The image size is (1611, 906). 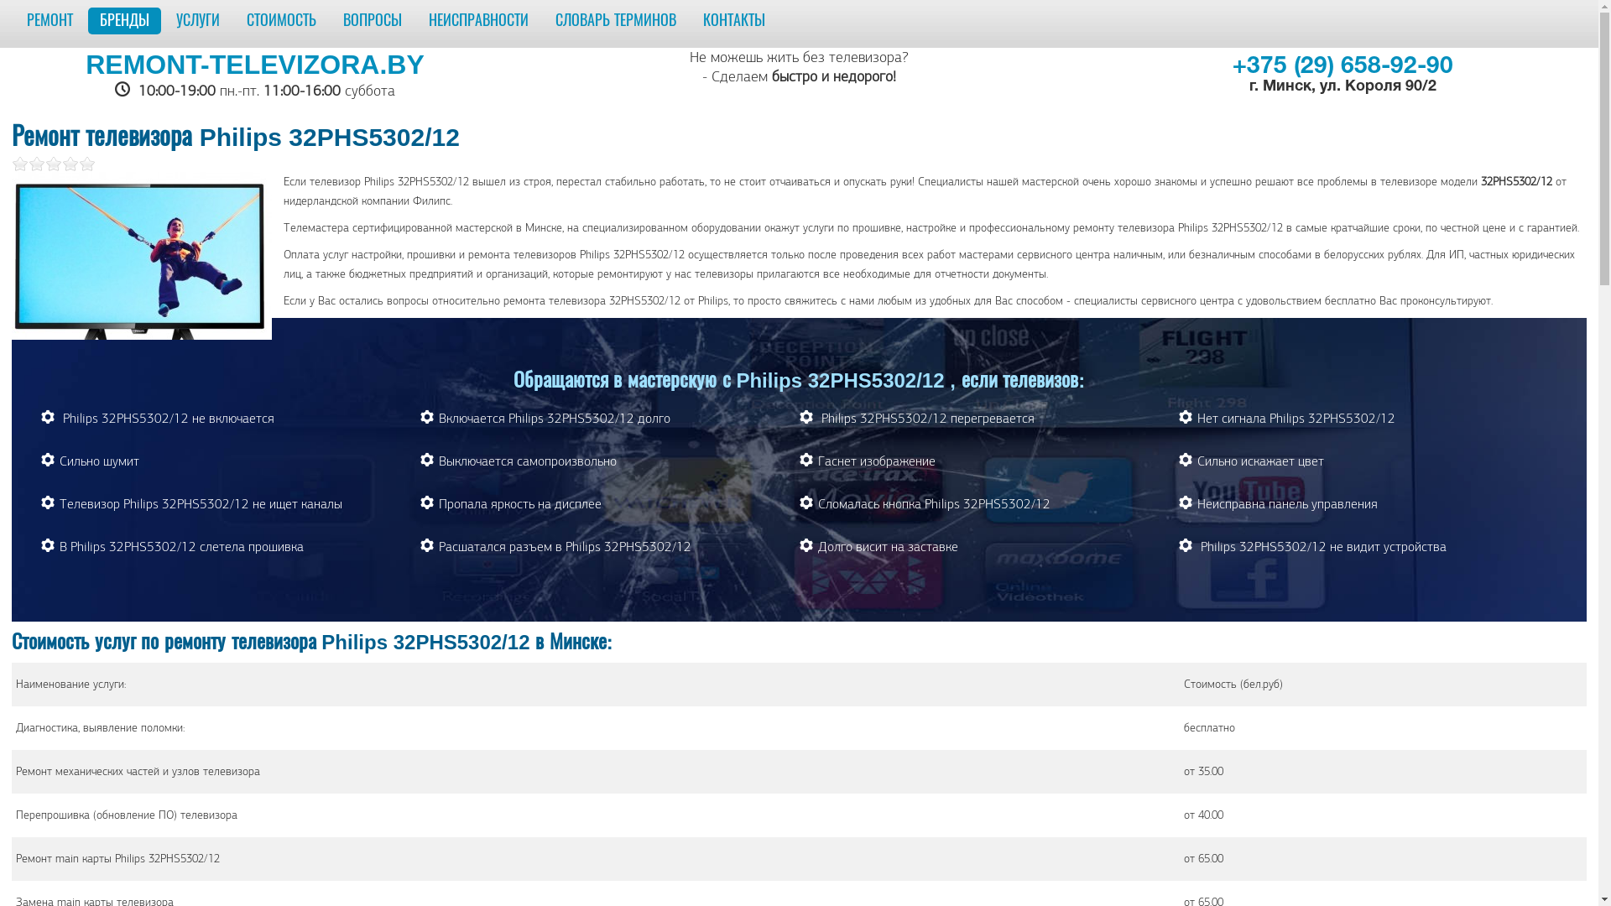 I want to click on REMONT-TELEVIZORA.BY, so click(x=255, y=65).